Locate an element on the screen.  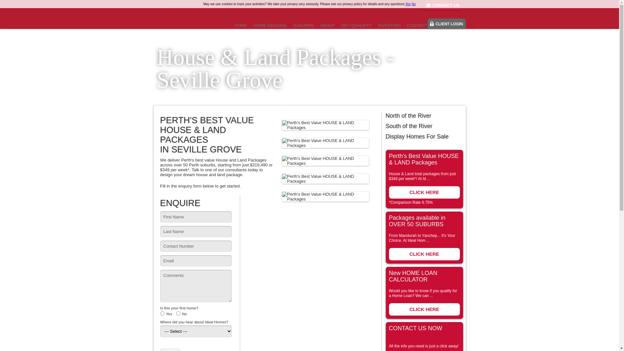
No is located at coordinates (413, 4).